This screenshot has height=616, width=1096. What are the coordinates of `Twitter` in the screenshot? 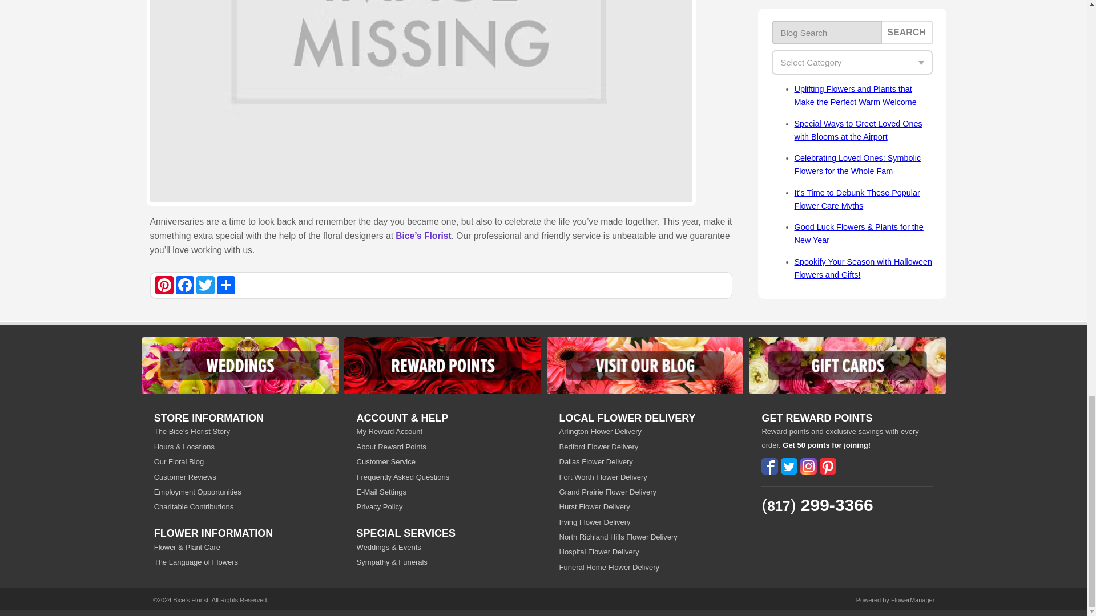 It's located at (205, 285).